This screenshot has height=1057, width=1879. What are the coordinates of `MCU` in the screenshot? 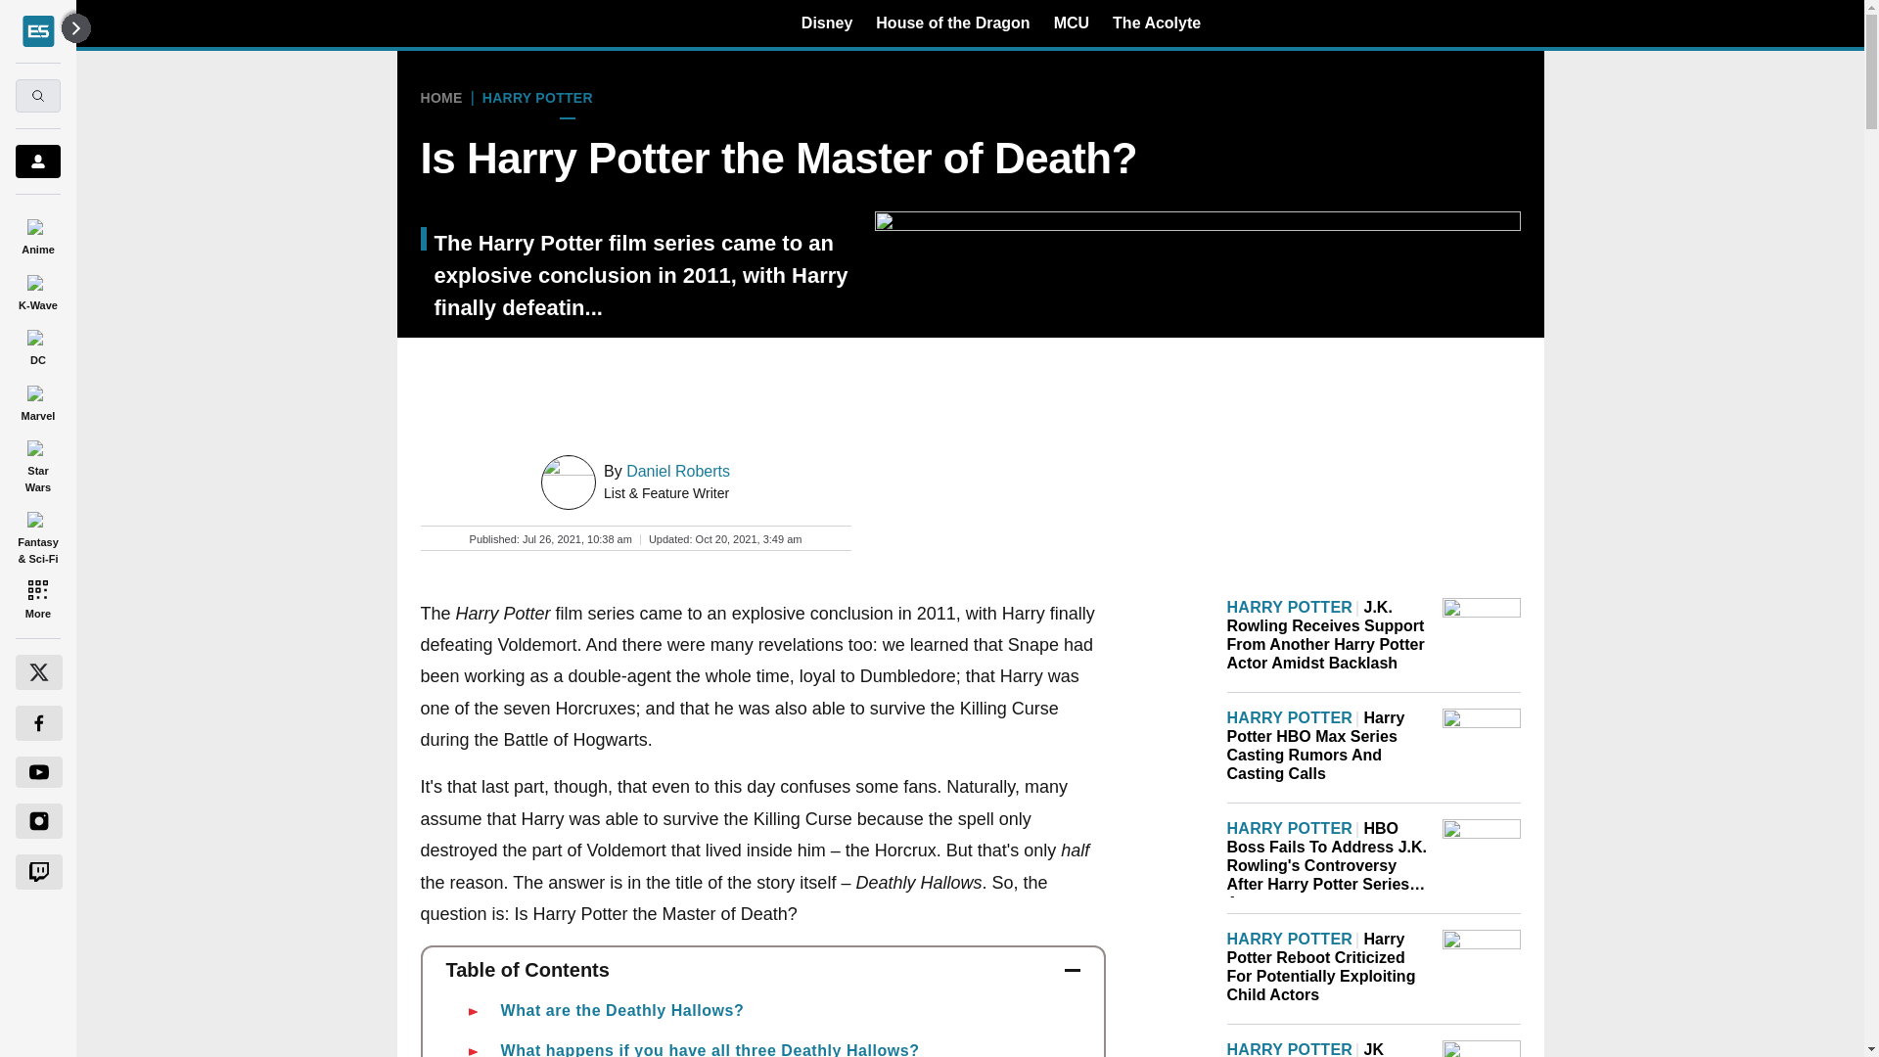 It's located at (1072, 23).